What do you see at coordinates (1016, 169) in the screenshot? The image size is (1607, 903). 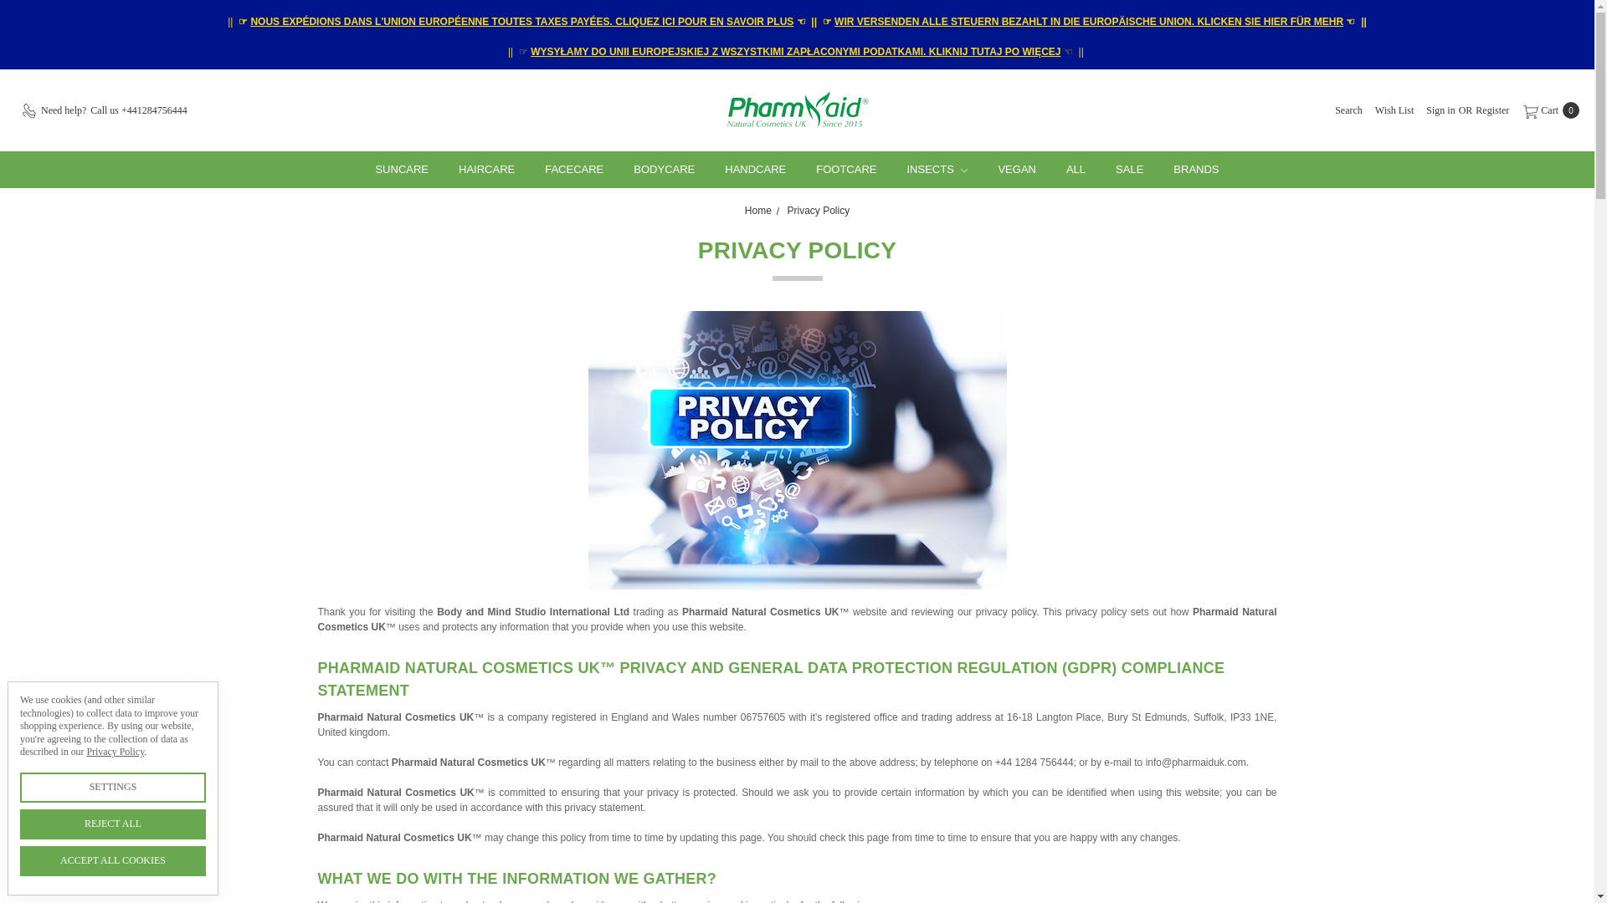 I see `VEGAN` at bounding box center [1016, 169].